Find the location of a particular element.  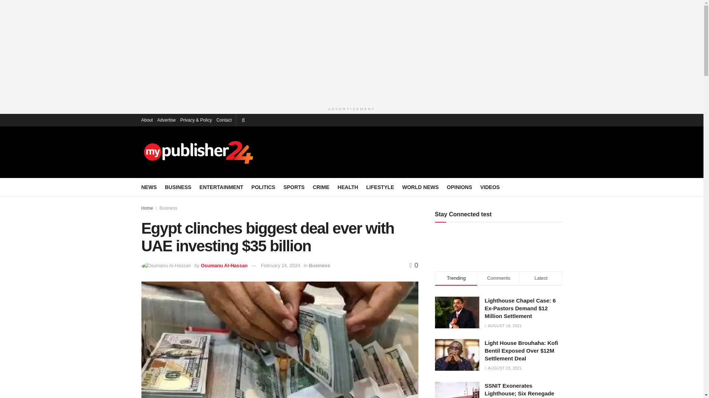

BUSINESS is located at coordinates (178, 187).